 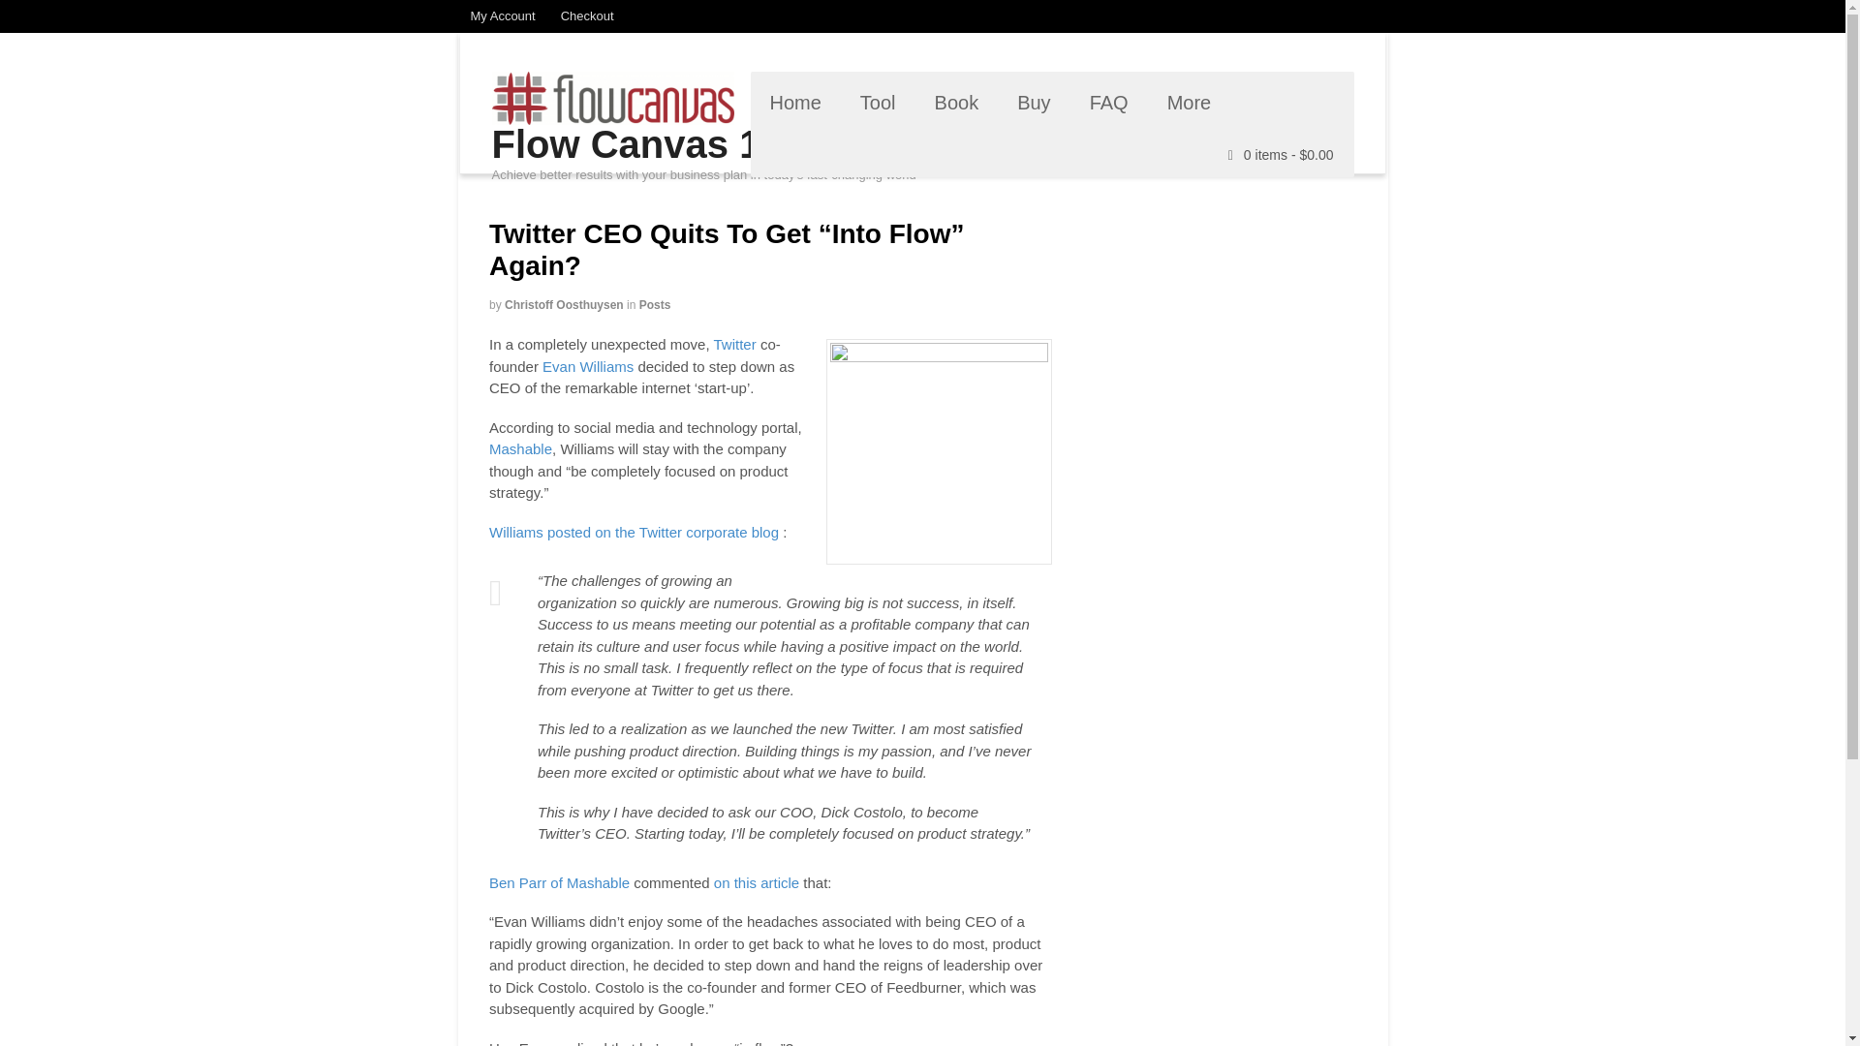 I want to click on Home, so click(x=794, y=103).